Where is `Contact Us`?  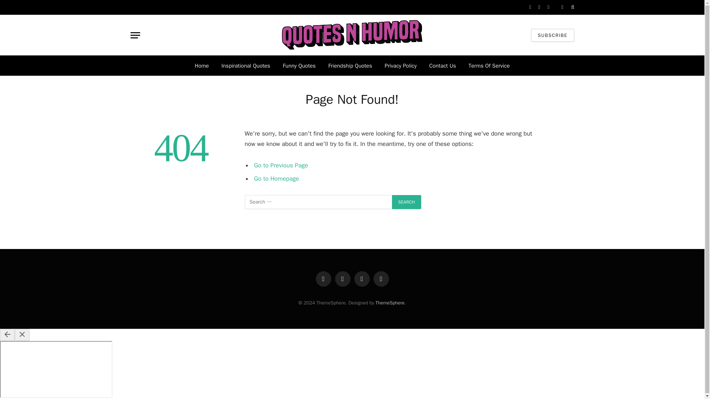 Contact Us is located at coordinates (442, 66).